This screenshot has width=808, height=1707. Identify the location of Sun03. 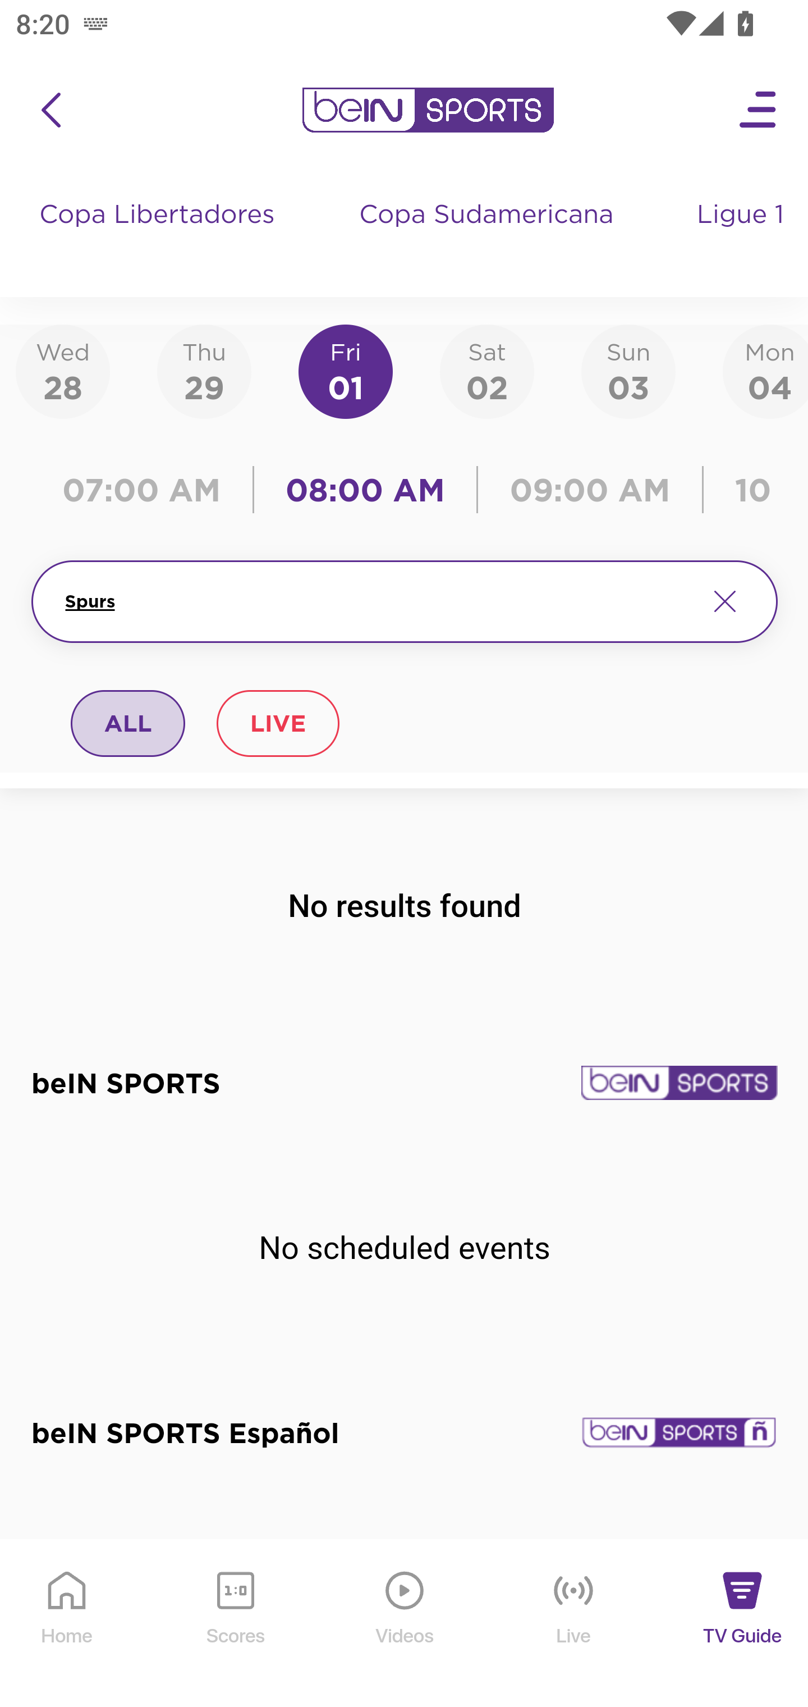
(628, 371).